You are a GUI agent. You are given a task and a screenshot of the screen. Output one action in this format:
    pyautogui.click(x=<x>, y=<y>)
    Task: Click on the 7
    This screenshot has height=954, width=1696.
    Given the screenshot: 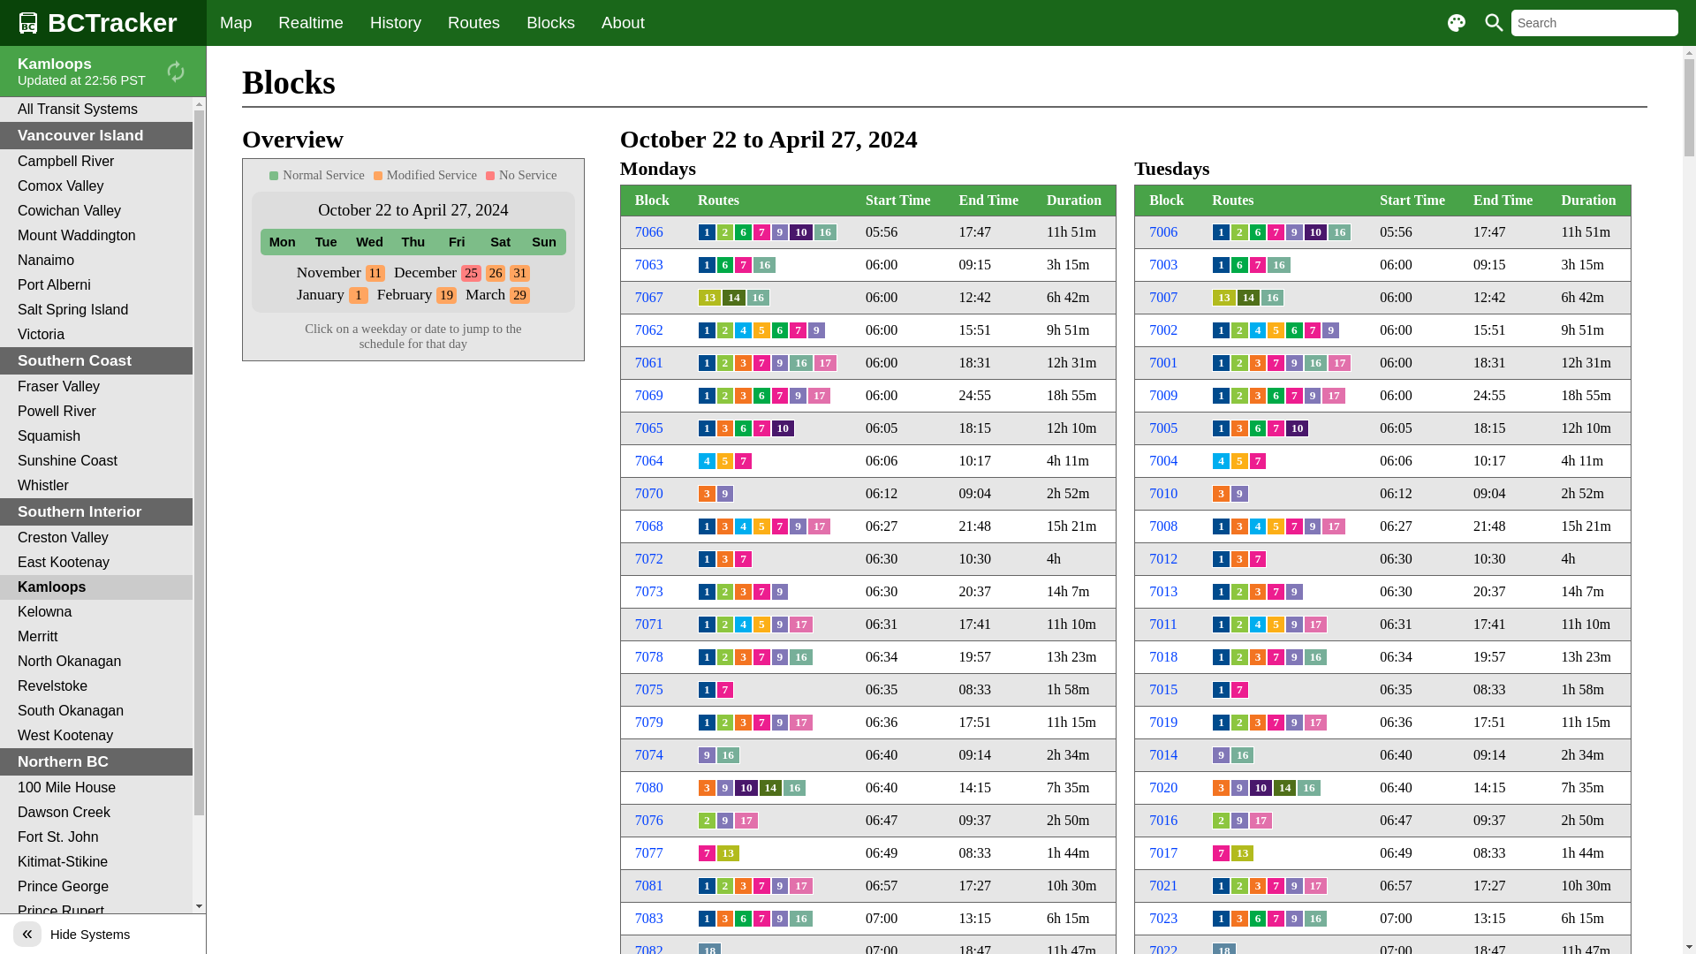 What is the action you would take?
    pyautogui.click(x=761, y=428)
    